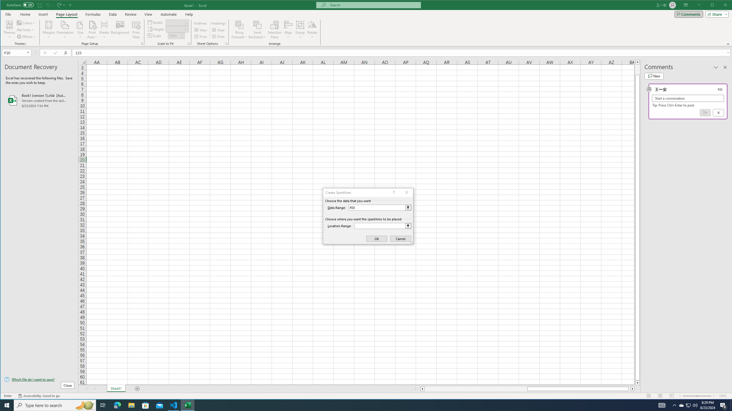 Image resolution: width=732 pixels, height=411 pixels. I want to click on Align, so click(288, 30).